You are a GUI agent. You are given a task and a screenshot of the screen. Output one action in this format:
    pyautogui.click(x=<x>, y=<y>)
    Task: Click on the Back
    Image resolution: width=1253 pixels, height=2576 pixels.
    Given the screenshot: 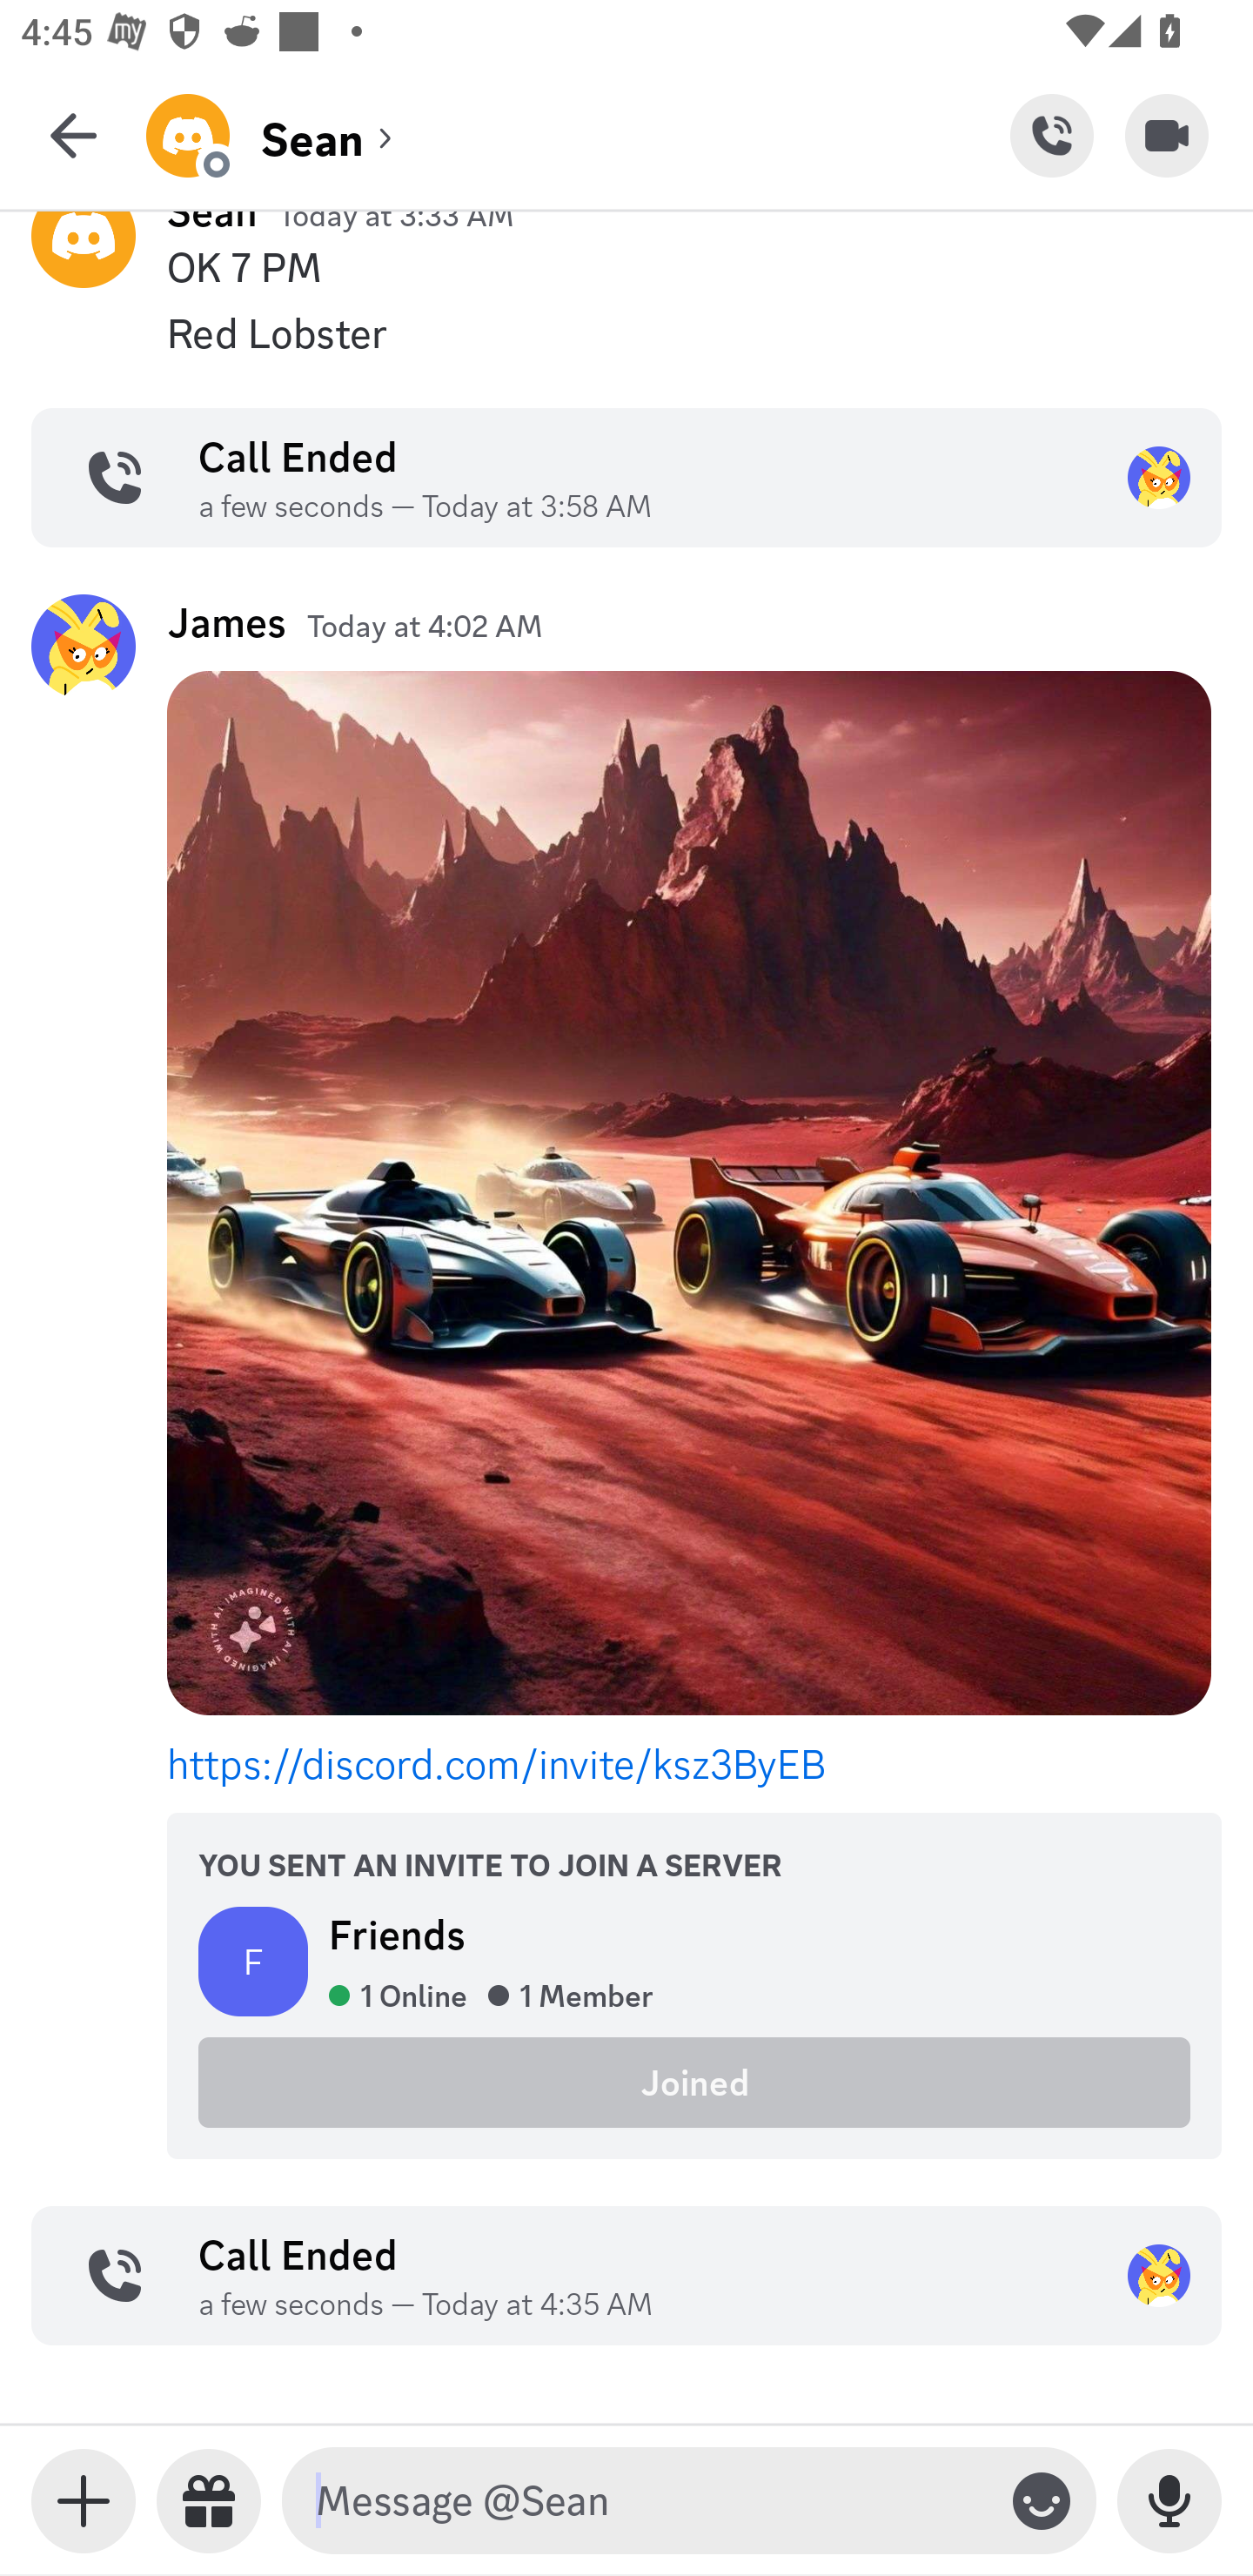 What is the action you would take?
    pyautogui.click(x=73, y=135)
    